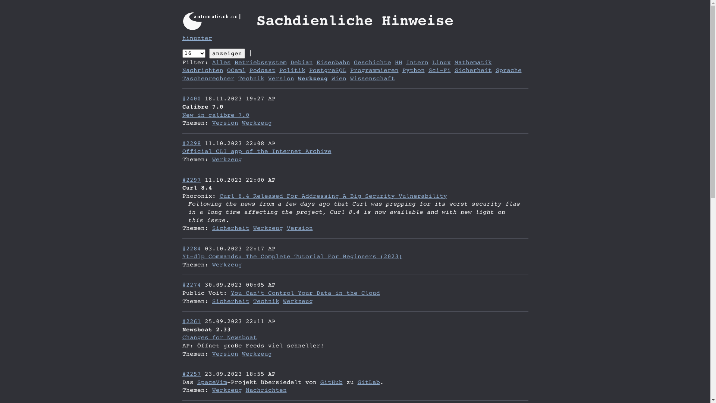  I want to click on Technik, so click(251, 78).